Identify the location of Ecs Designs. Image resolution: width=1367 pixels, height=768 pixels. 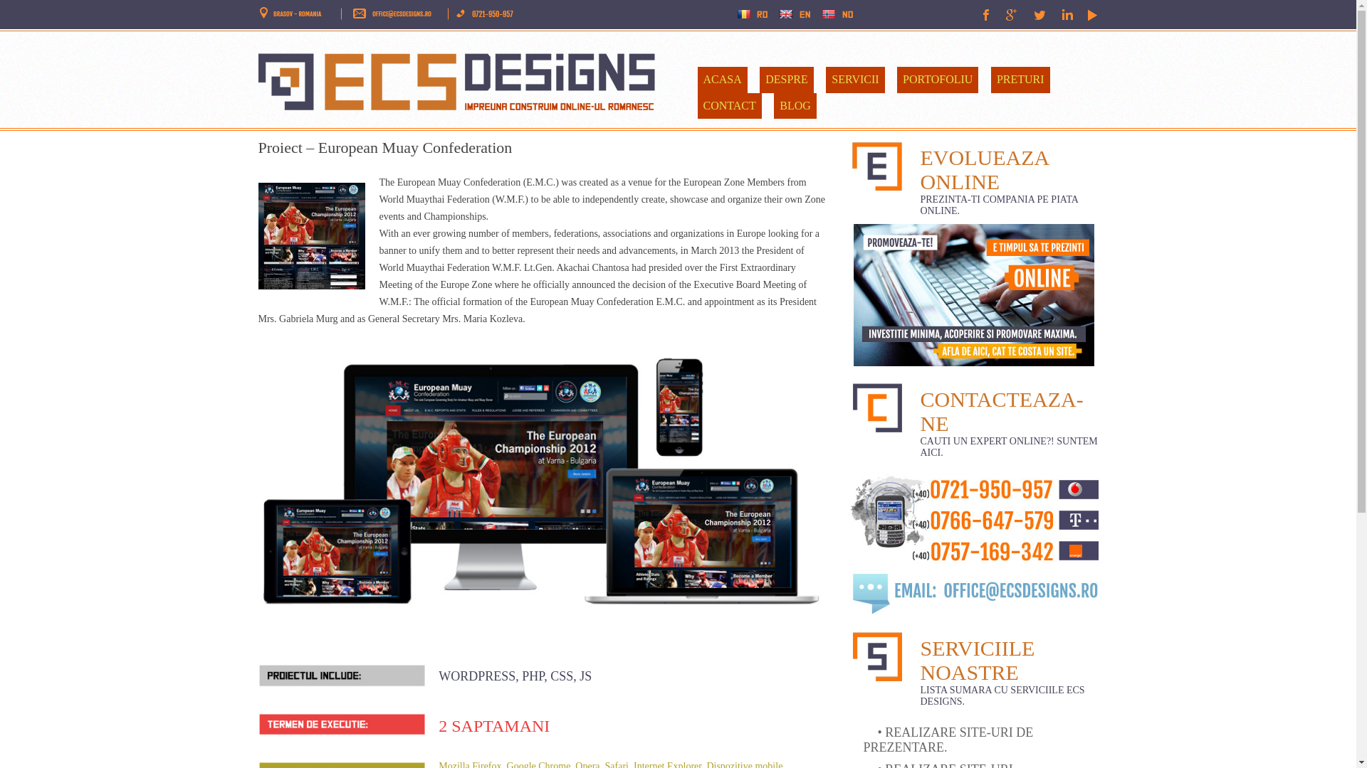
(466, 77).